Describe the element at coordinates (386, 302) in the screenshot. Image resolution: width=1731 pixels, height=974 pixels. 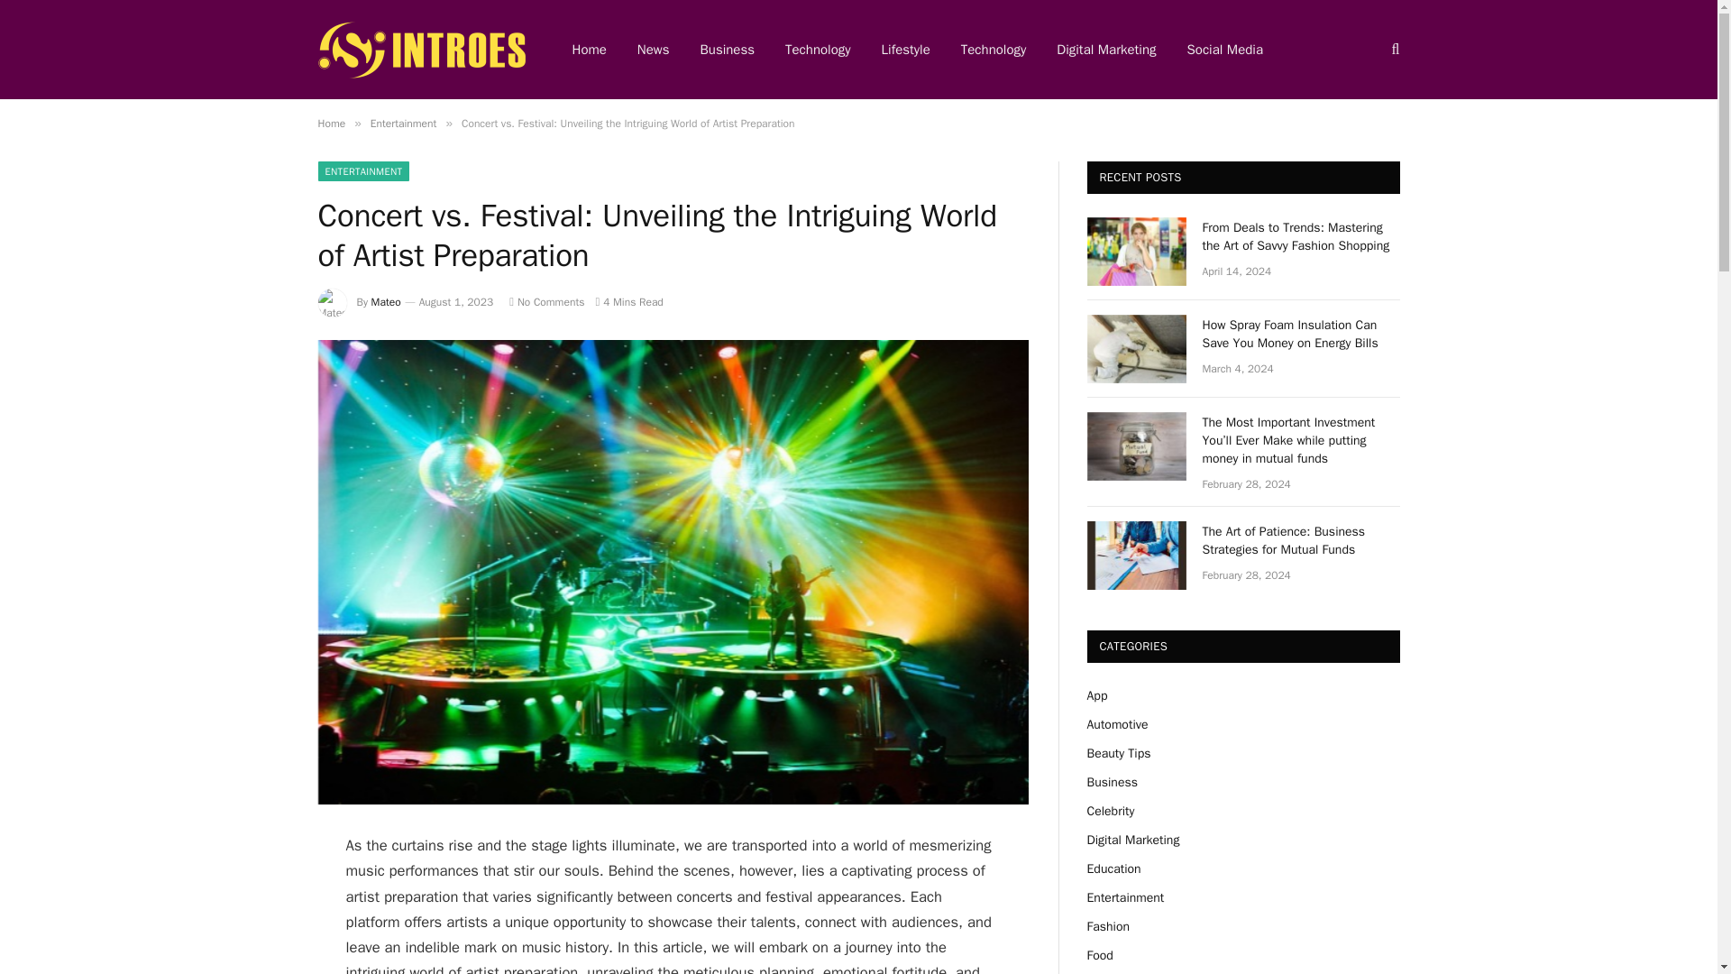
I see `Posts by Mateo` at that location.